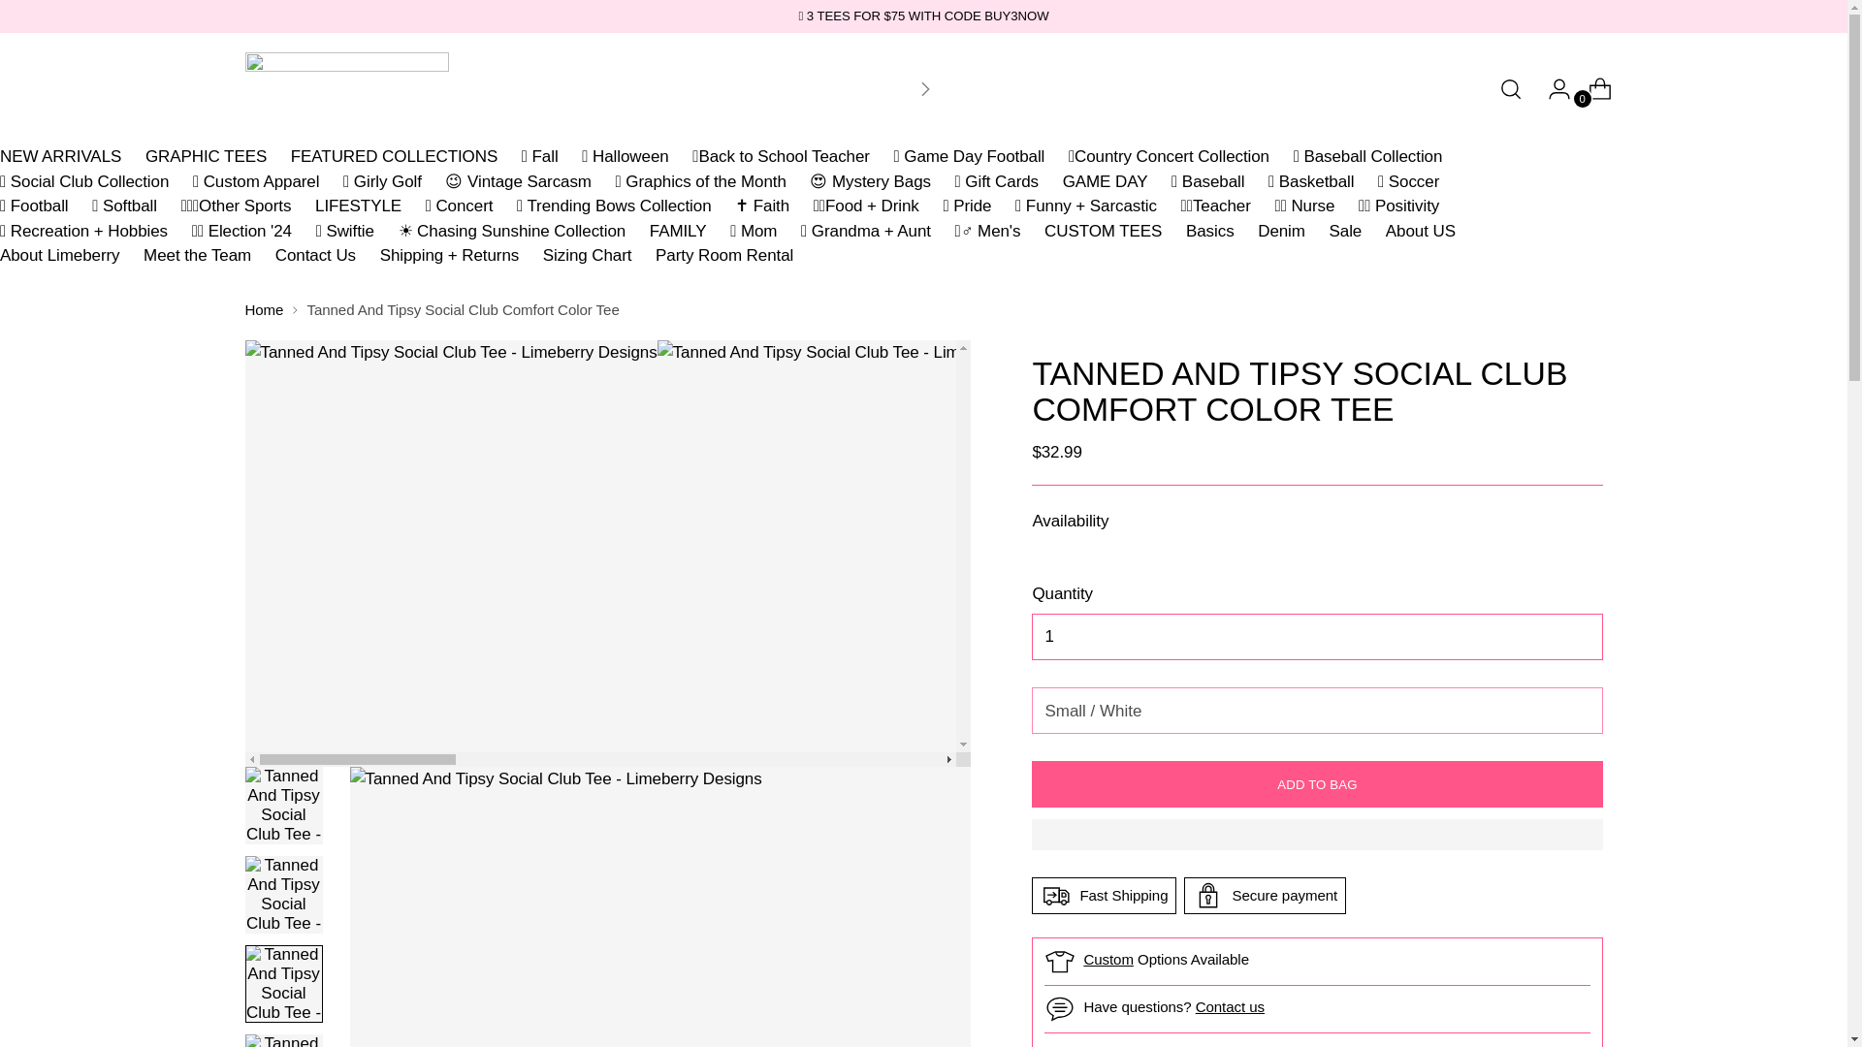 Image resolution: width=1862 pixels, height=1047 pixels. I want to click on Custom Apparel, so click(1108, 958).